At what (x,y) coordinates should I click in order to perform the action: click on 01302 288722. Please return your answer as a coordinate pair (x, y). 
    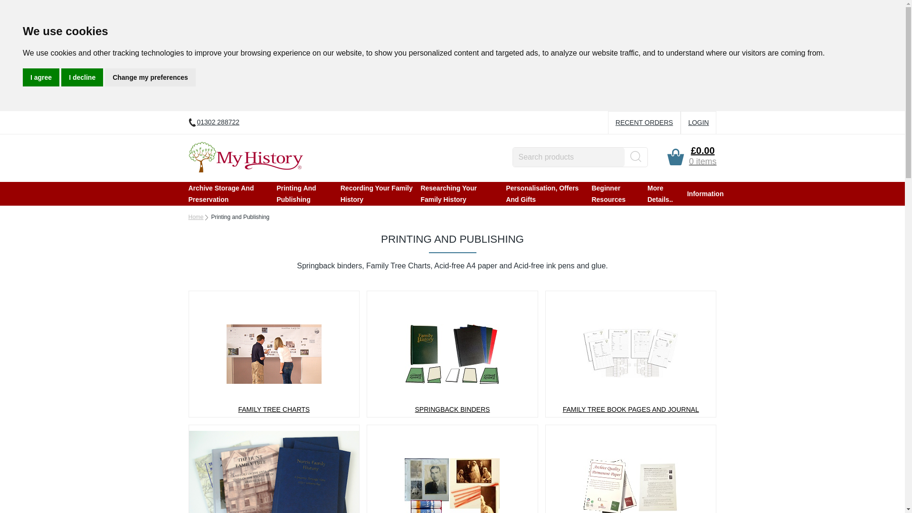
    Looking at the image, I should click on (213, 122).